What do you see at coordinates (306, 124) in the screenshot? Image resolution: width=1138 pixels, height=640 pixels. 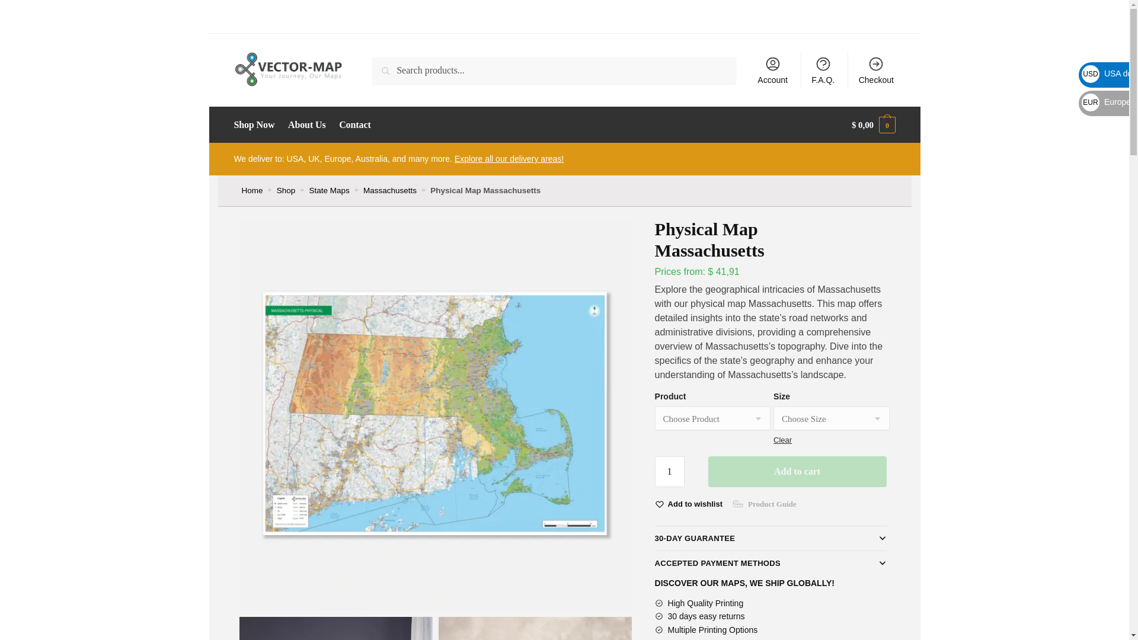 I see `About Us` at bounding box center [306, 124].